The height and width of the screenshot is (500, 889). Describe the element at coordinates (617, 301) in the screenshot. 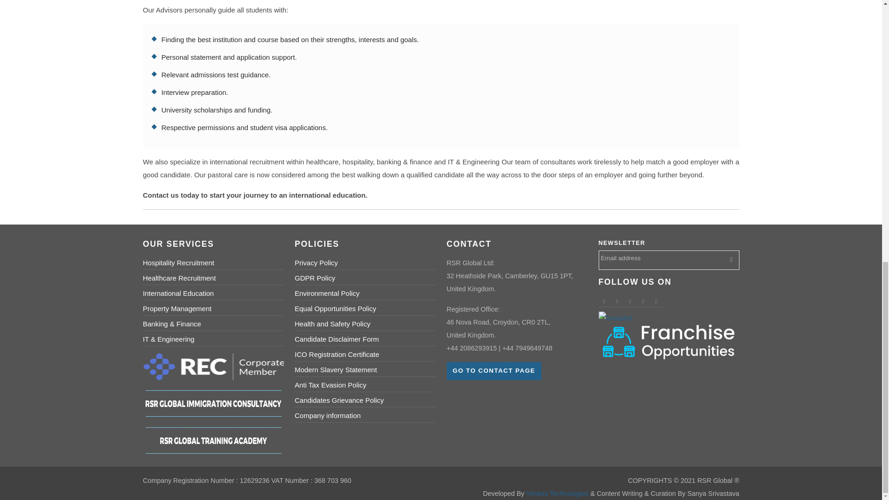

I see `Twitter` at that location.